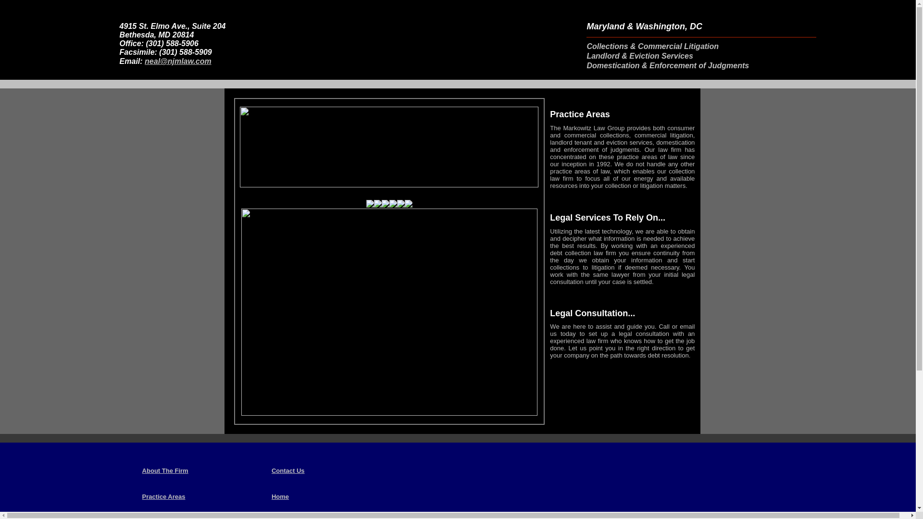 Image resolution: width=923 pixels, height=519 pixels. Describe the element at coordinates (161, 518) in the screenshot. I see `Inquiry Form` at that location.